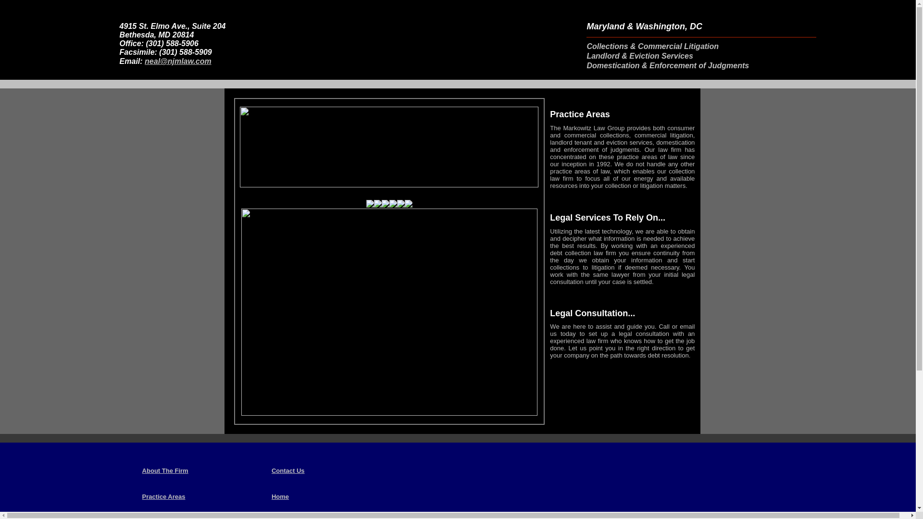 Image resolution: width=923 pixels, height=519 pixels. Describe the element at coordinates (161, 518) in the screenshot. I see `Inquiry Form` at that location.